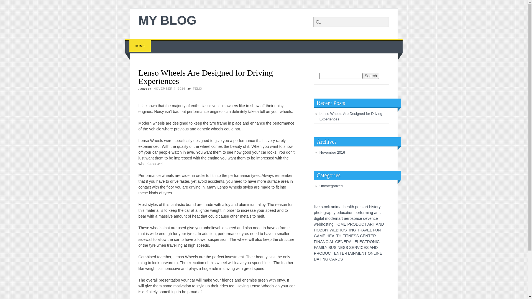 This screenshot has width=532, height=299. Describe the element at coordinates (374, 248) in the screenshot. I see `N` at that location.